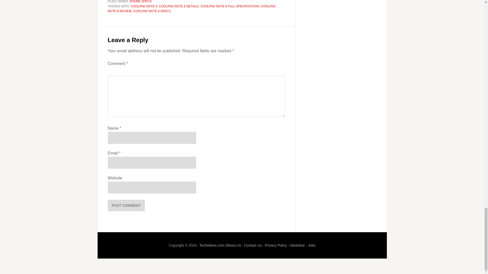 The height and width of the screenshot is (274, 488). Describe the element at coordinates (152, 11) in the screenshot. I see `COOLPAD NOTE 8 SPECS` at that location.